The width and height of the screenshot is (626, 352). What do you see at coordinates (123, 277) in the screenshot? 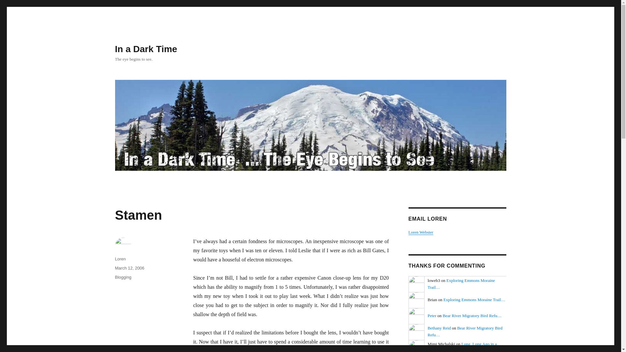
I see `Blogging` at bounding box center [123, 277].